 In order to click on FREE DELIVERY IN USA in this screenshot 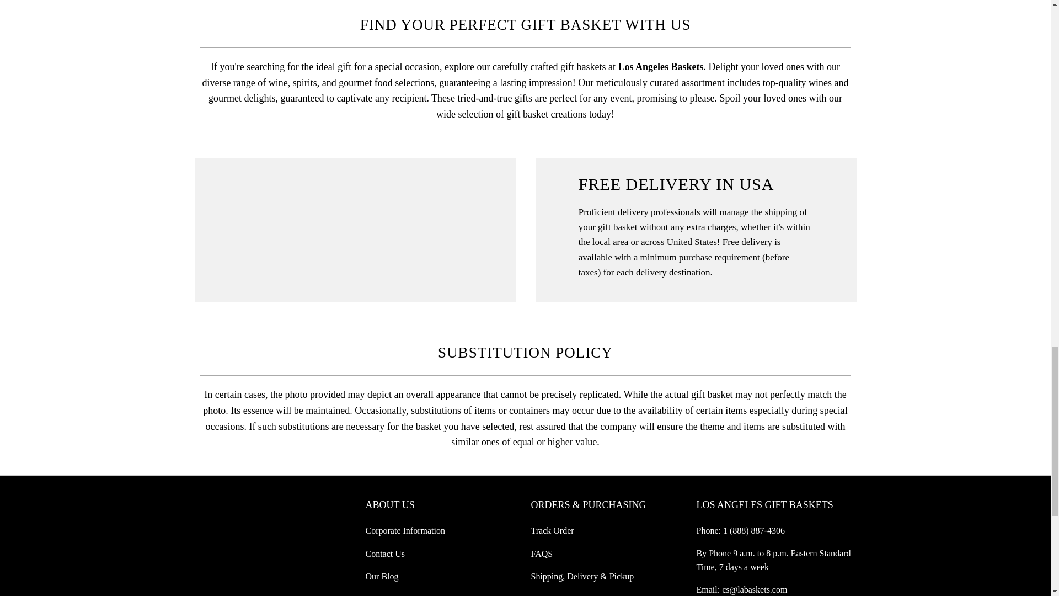, I will do `click(354, 166)`.